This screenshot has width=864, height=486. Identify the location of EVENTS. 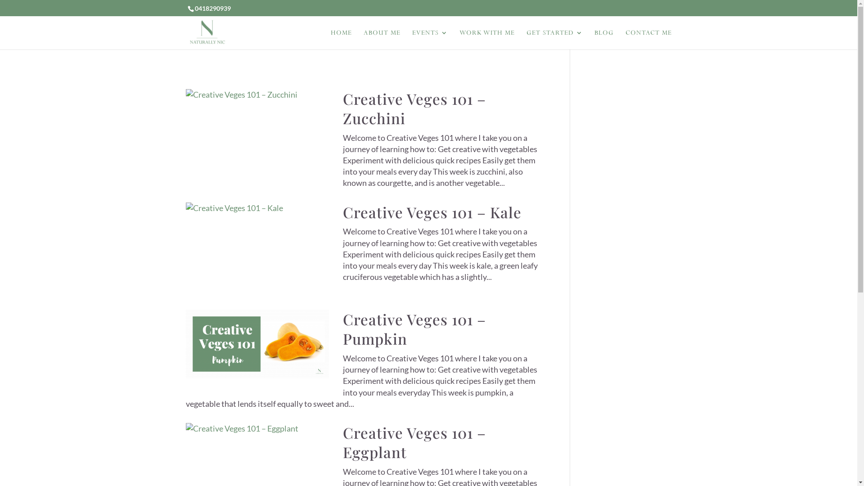
(430, 40).